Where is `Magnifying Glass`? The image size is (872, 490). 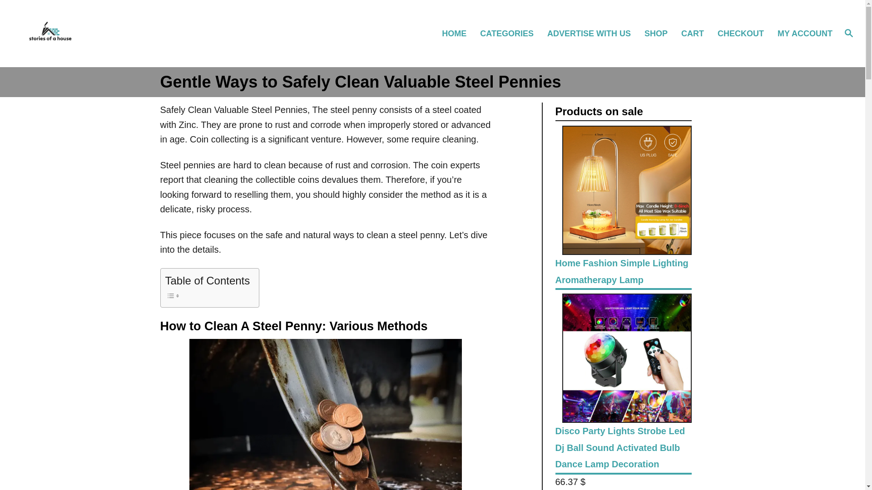
Magnifying Glass is located at coordinates (848, 33).